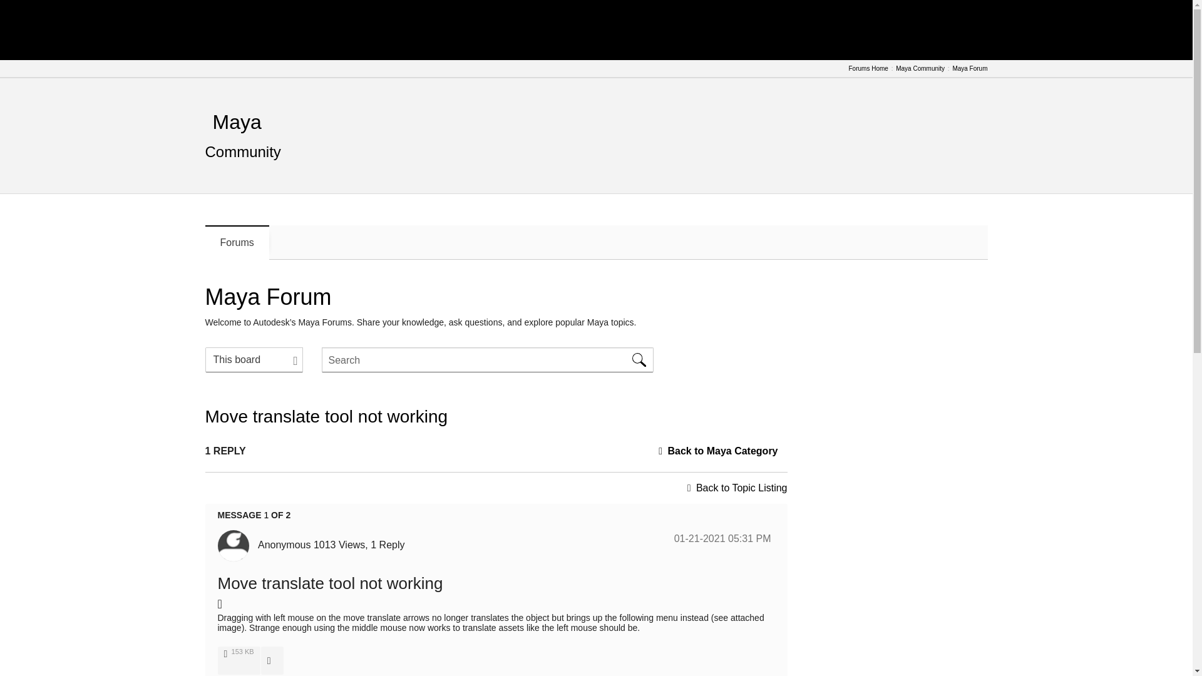 The width and height of the screenshot is (1202, 676). Describe the element at coordinates (969, 69) in the screenshot. I see `Maya Forum` at that location.